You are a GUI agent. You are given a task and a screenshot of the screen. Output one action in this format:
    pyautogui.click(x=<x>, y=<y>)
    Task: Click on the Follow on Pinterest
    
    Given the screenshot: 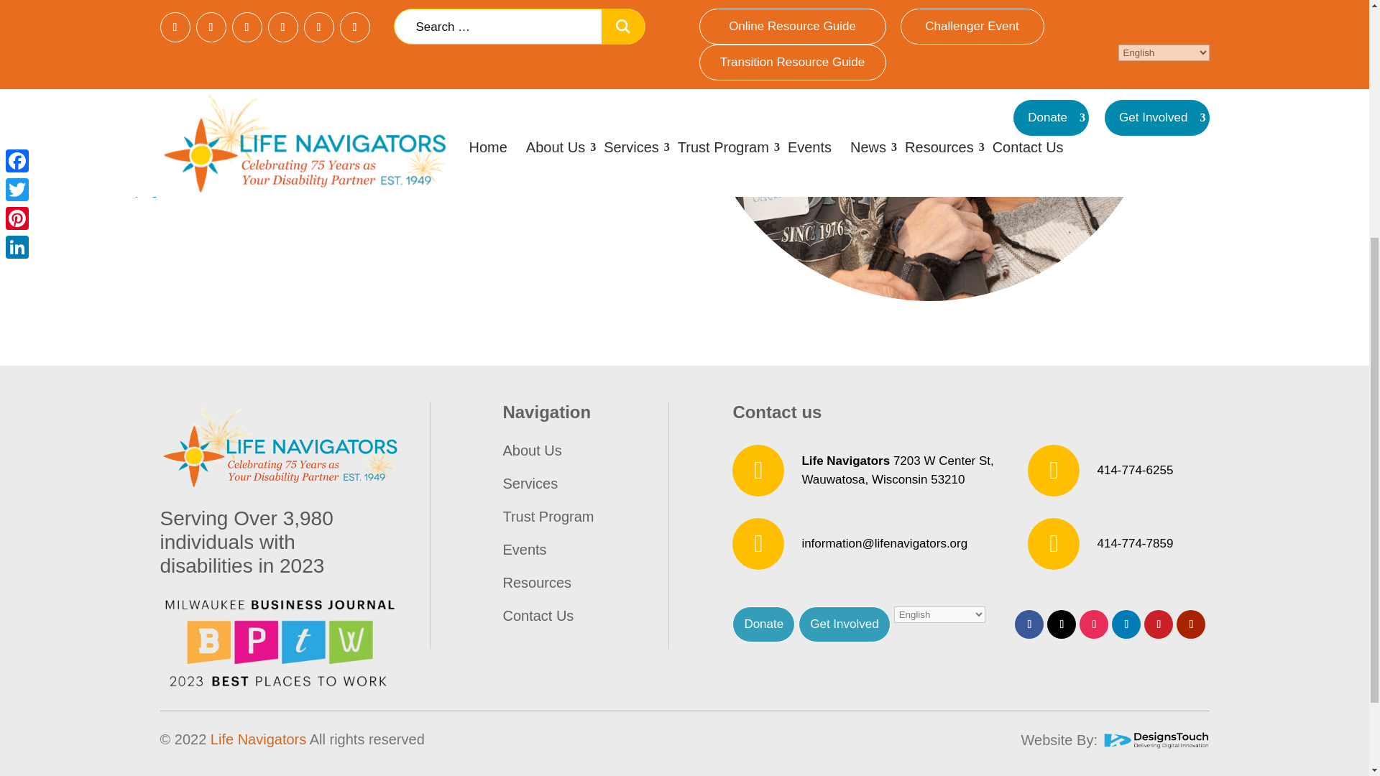 What is the action you would take?
    pyautogui.click(x=1159, y=624)
    